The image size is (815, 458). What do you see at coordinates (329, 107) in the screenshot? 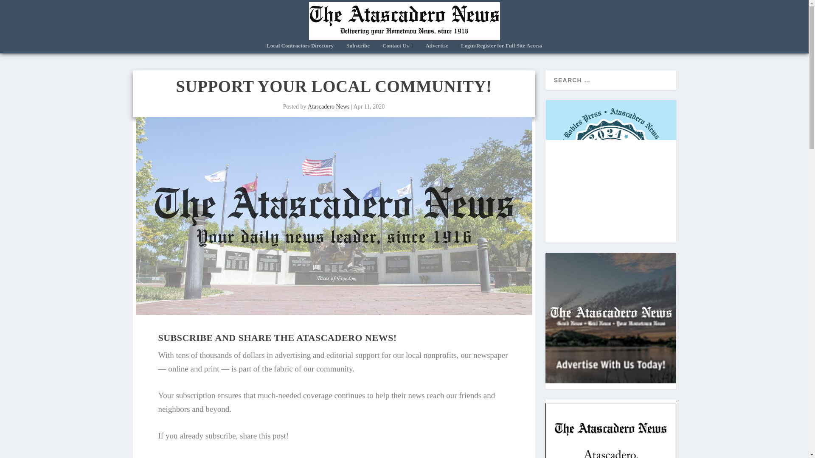
I see `Atascadero News` at bounding box center [329, 107].